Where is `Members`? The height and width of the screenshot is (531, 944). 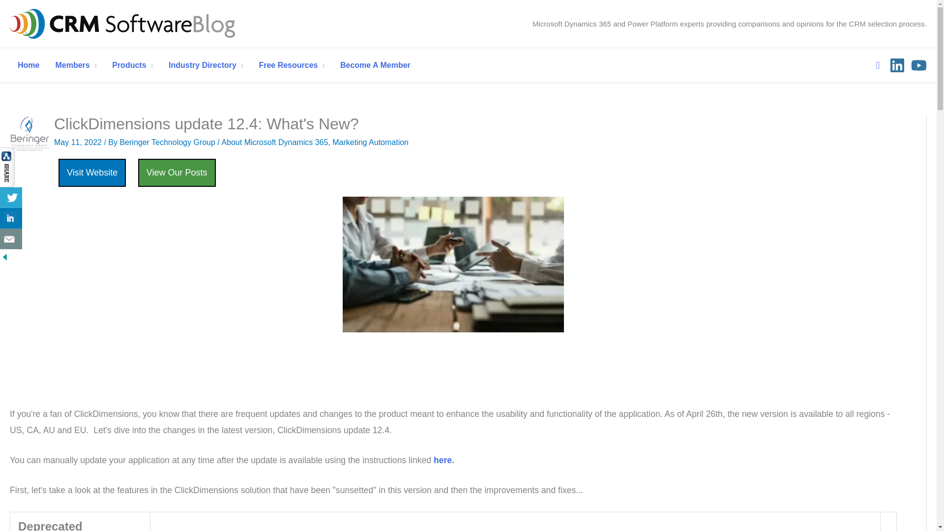 Members is located at coordinates (76, 65).